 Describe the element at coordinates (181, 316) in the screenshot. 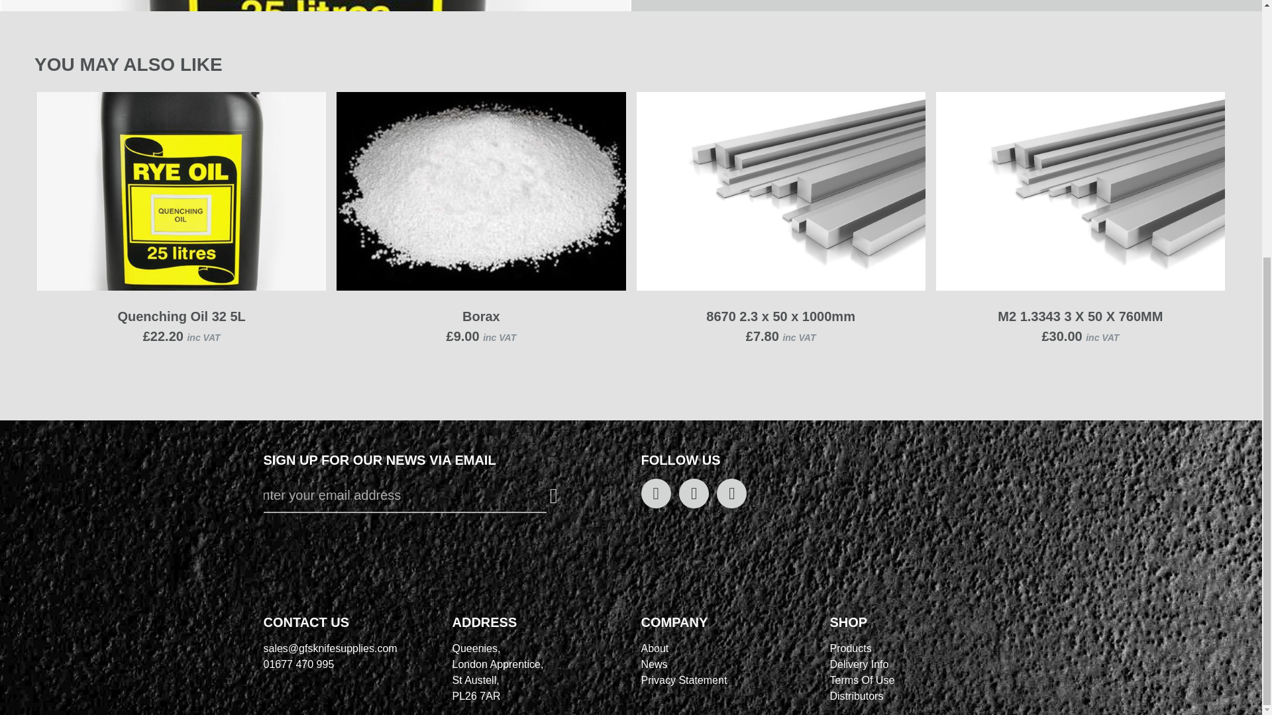

I see `Quenching Oil 32 5L` at that location.